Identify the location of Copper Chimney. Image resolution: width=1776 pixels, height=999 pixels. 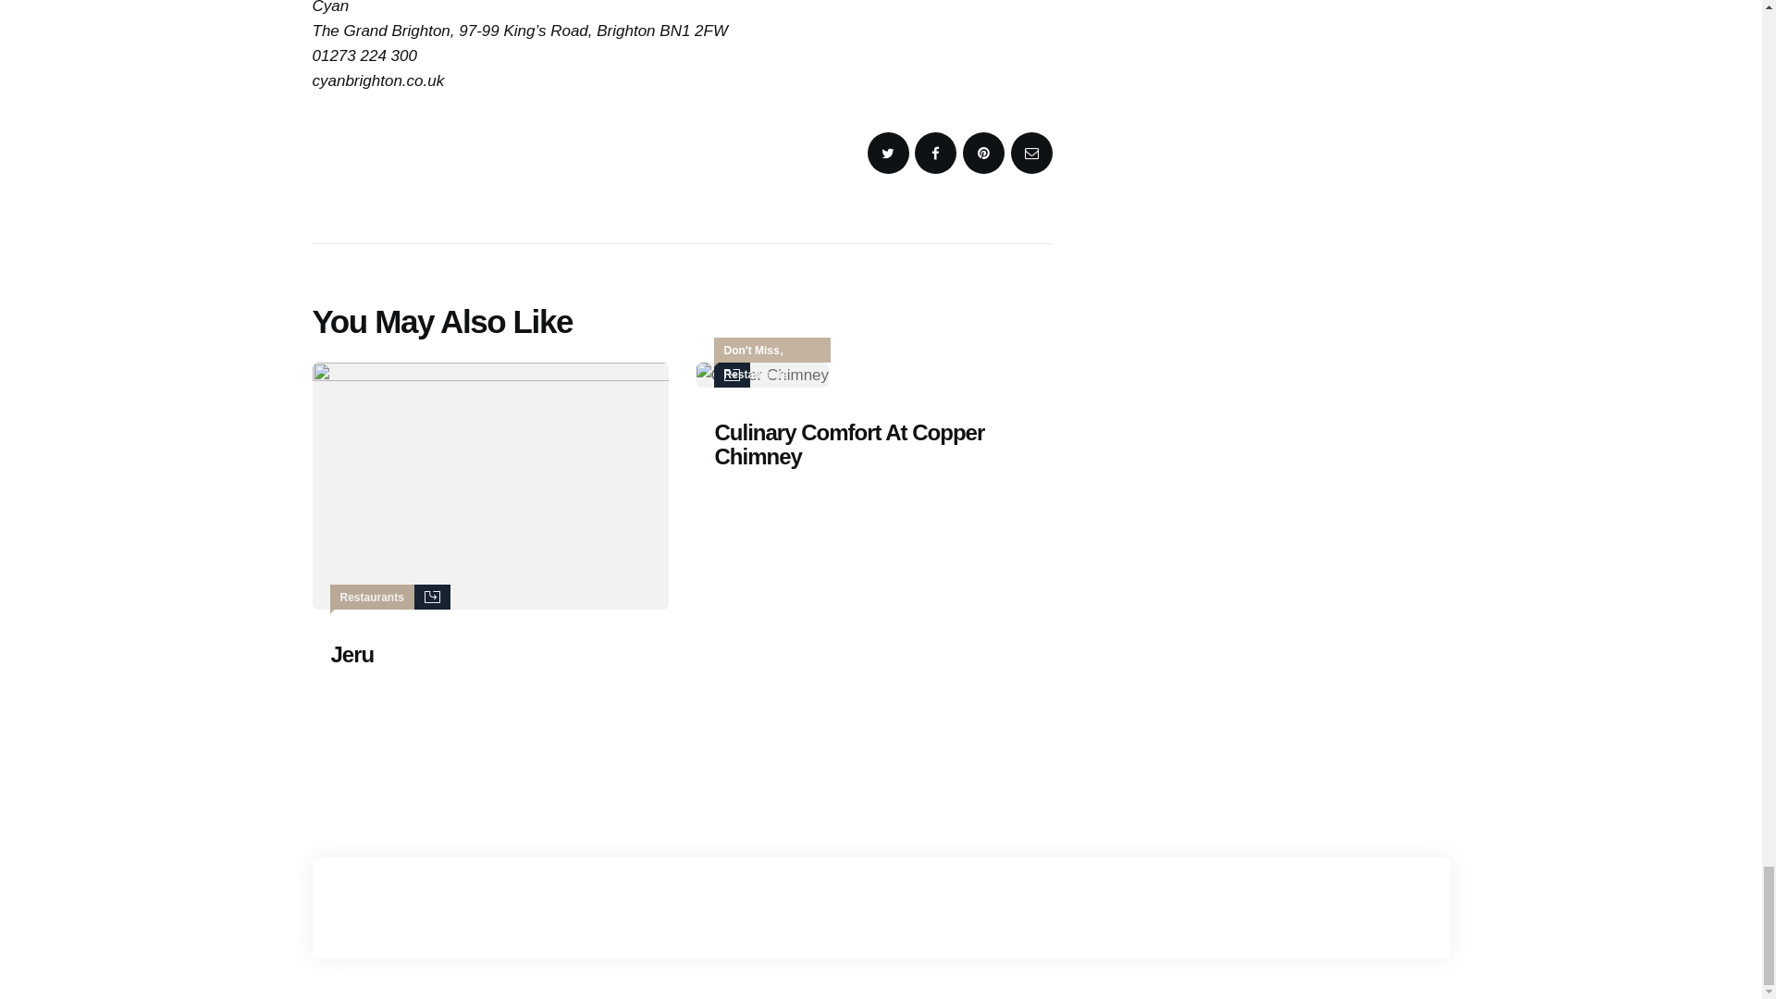
(762, 376).